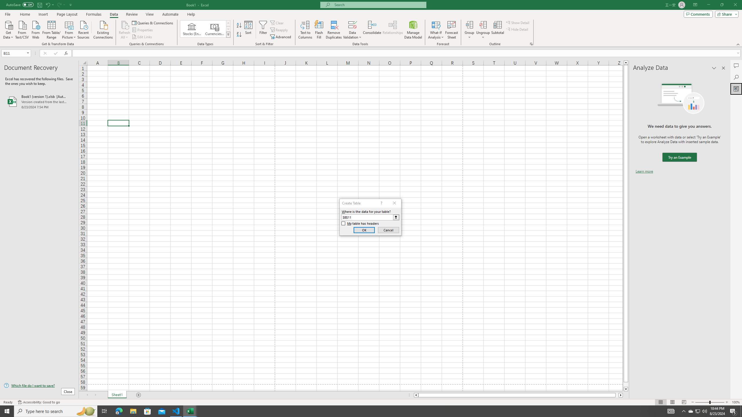  What do you see at coordinates (8, 29) in the screenshot?
I see `Get Data` at bounding box center [8, 29].